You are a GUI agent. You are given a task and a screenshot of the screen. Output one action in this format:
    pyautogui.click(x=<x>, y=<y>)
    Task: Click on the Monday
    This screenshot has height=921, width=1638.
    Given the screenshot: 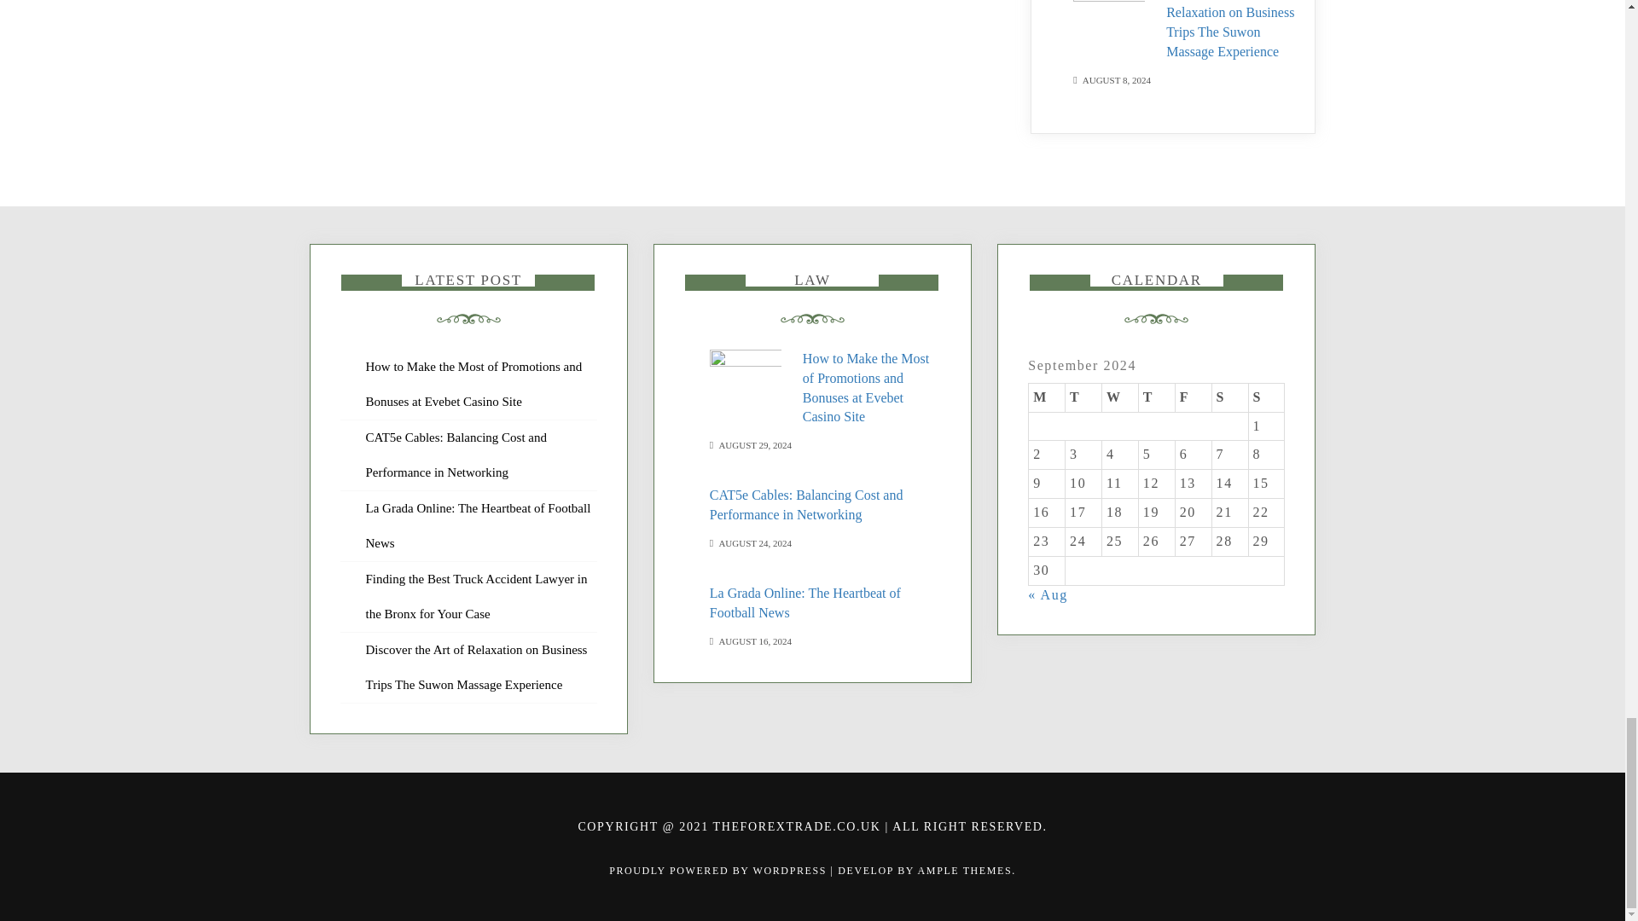 What is the action you would take?
    pyautogui.click(x=1047, y=397)
    